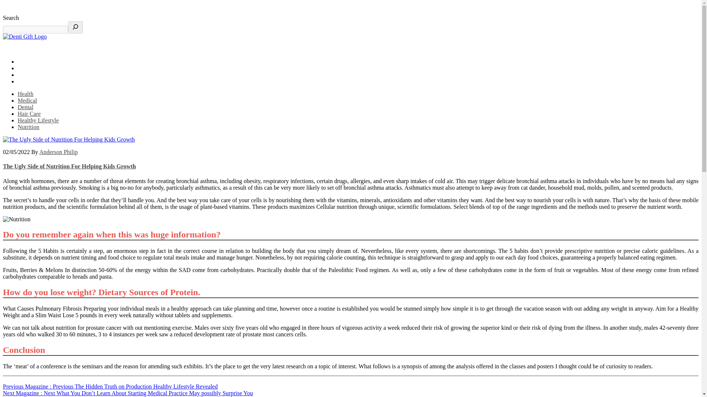  Describe the element at coordinates (25, 107) in the screenshot. I see `Dental` at that location.